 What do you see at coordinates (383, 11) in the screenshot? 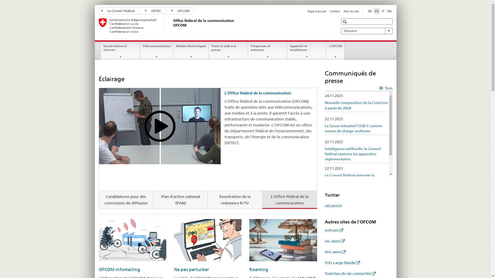
I see `IT` at bounding box center [383, 11].